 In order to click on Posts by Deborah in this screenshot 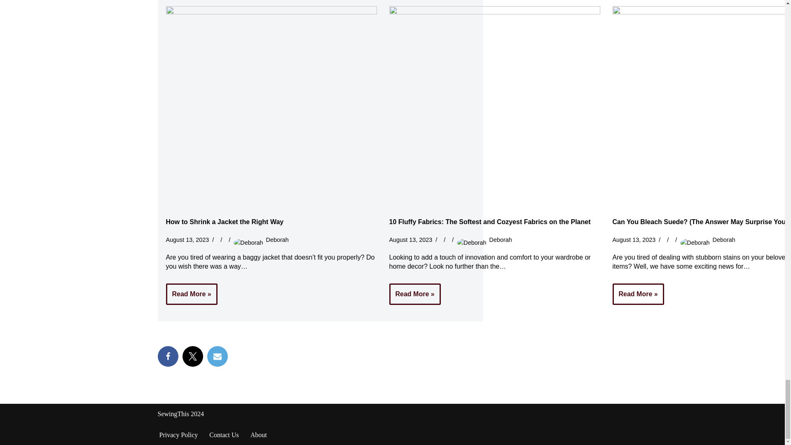, I will do `click(277, 239)`.